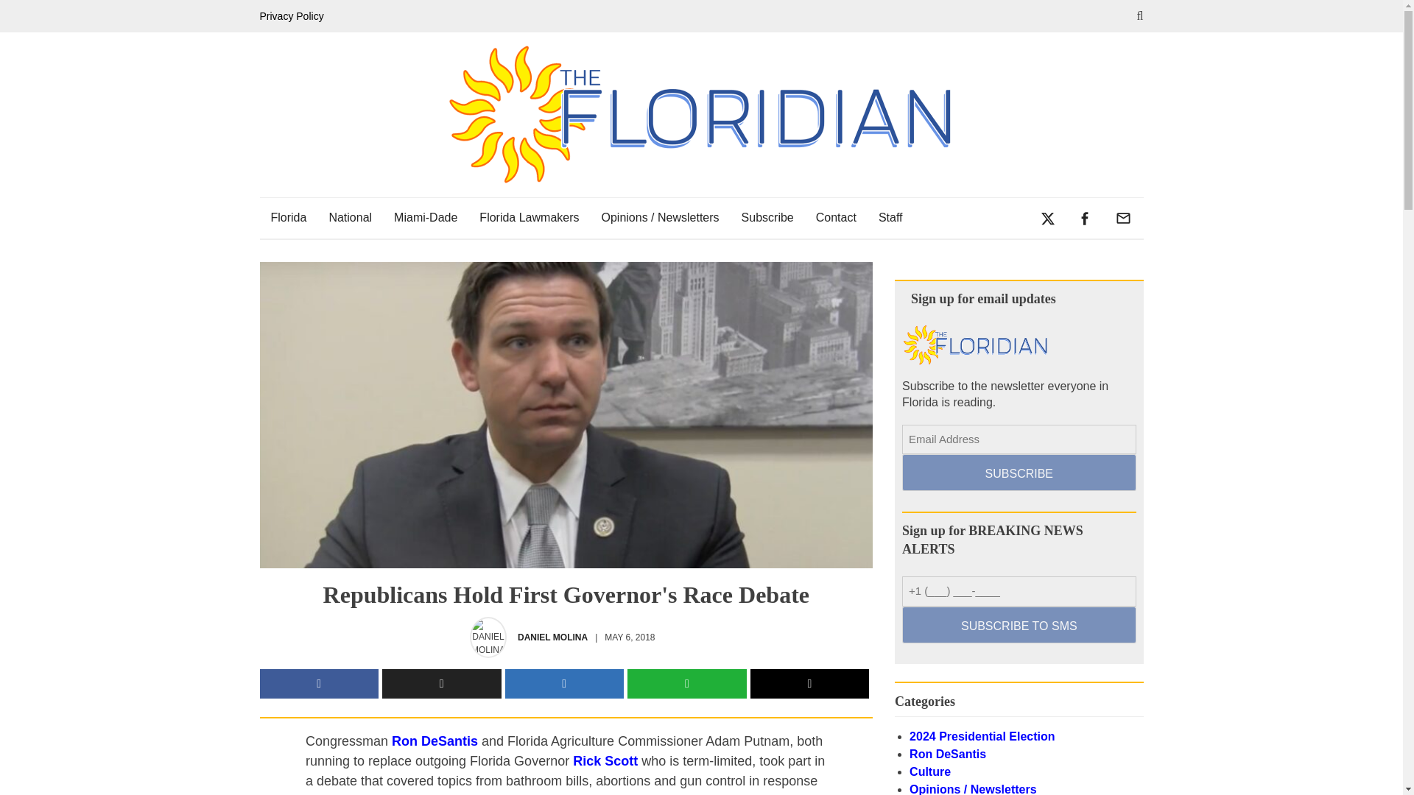 This screenshot has width=1414, height=795. What do you see at coordinates (767, 217) in the screenshot?
I see `Subscribe` at bounding box center [767, 217].